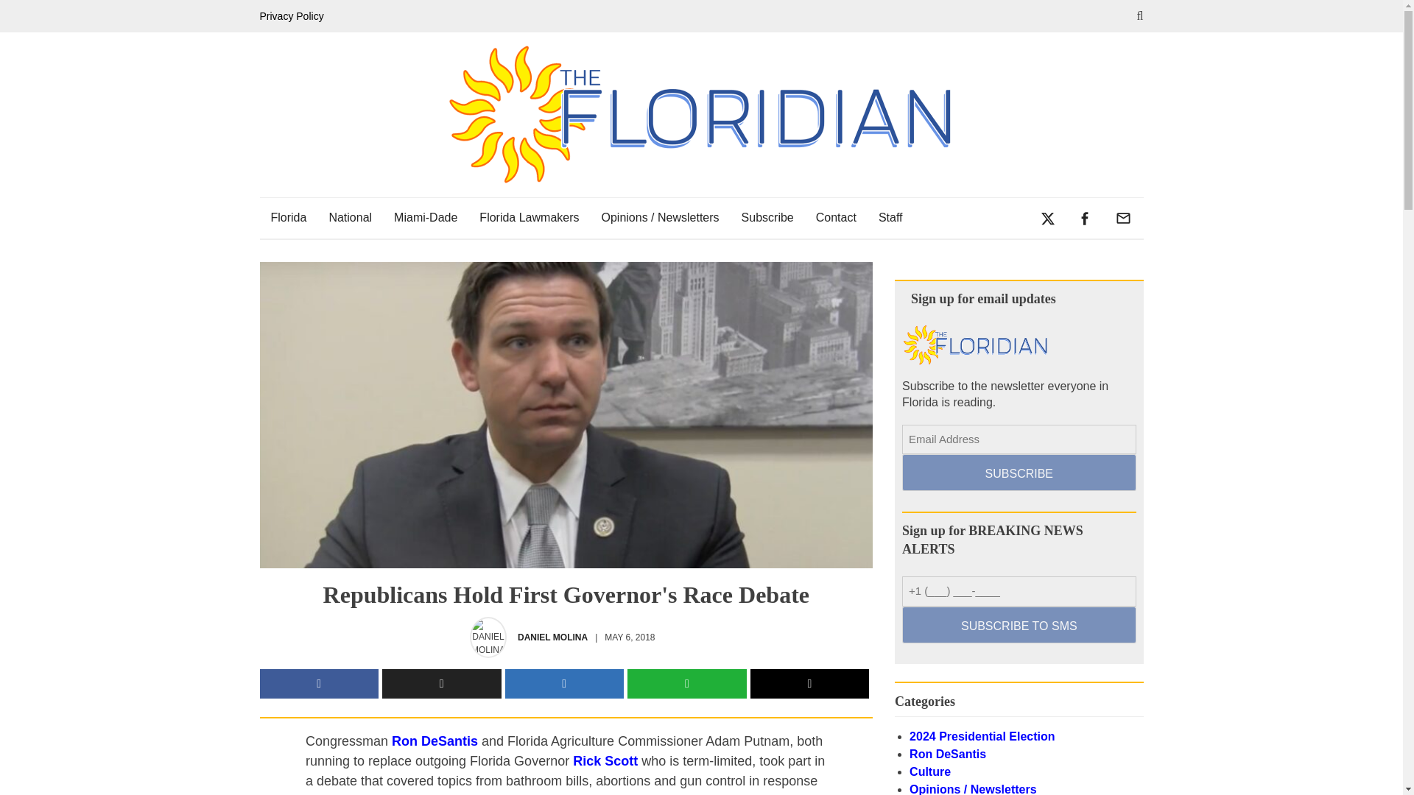 This screenshot has width=1414, height=795. What do you see at coordinates (767, 217) in the screenshot?
I see `Subscribe` at bounding box center [767, 217].